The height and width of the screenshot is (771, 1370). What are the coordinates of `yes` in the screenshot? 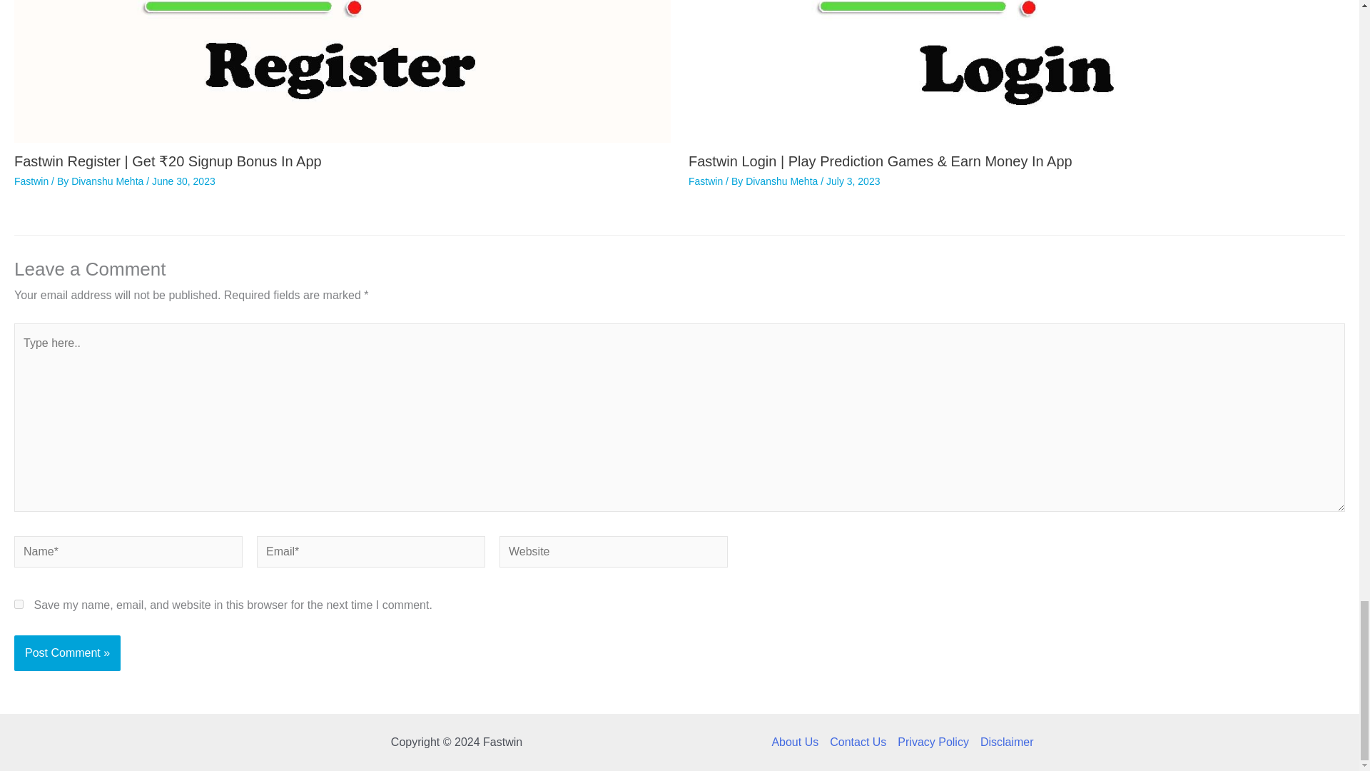 It's located at (19, 604).